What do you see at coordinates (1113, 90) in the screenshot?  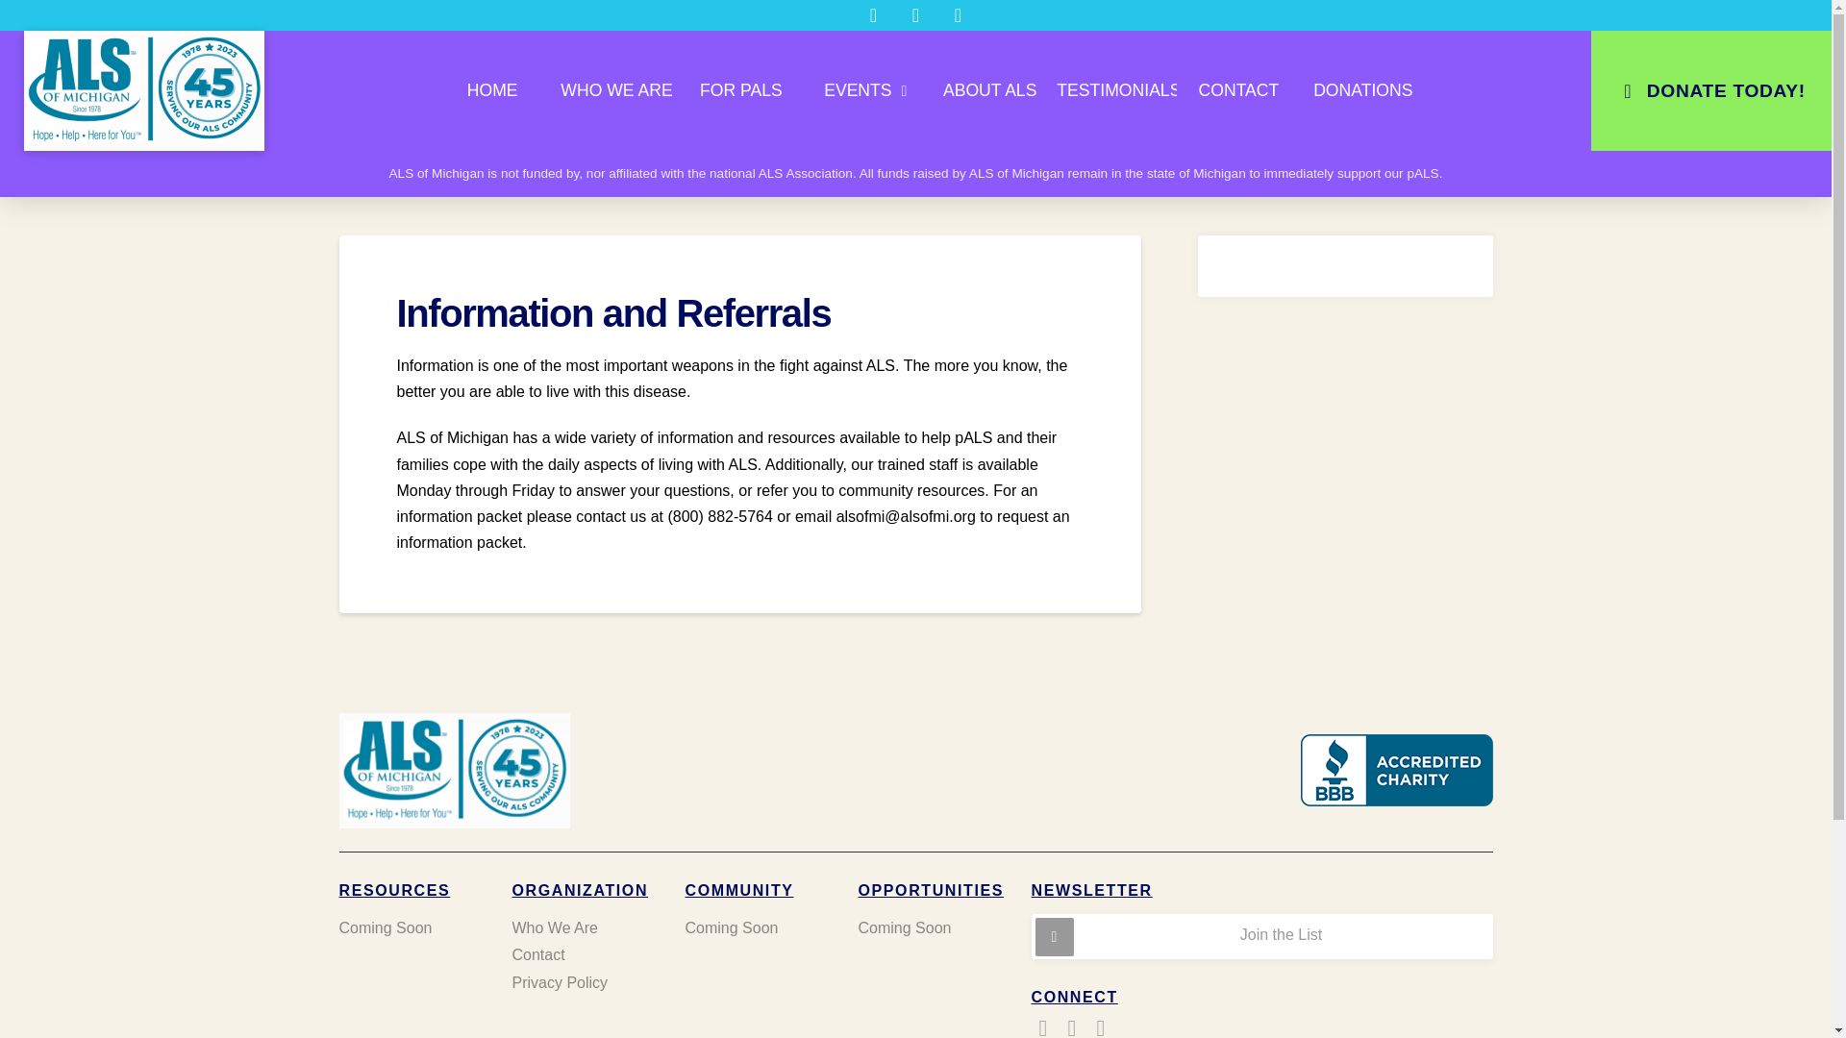 I see `TESTIMONIALS` at bounding box center [1113, 90].